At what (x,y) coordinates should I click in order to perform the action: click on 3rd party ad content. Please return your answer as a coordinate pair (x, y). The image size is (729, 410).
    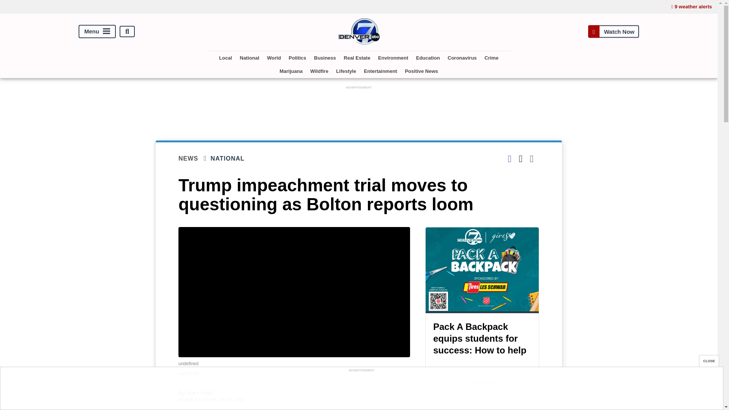
    Looking at the image, I should click on (361, 391).